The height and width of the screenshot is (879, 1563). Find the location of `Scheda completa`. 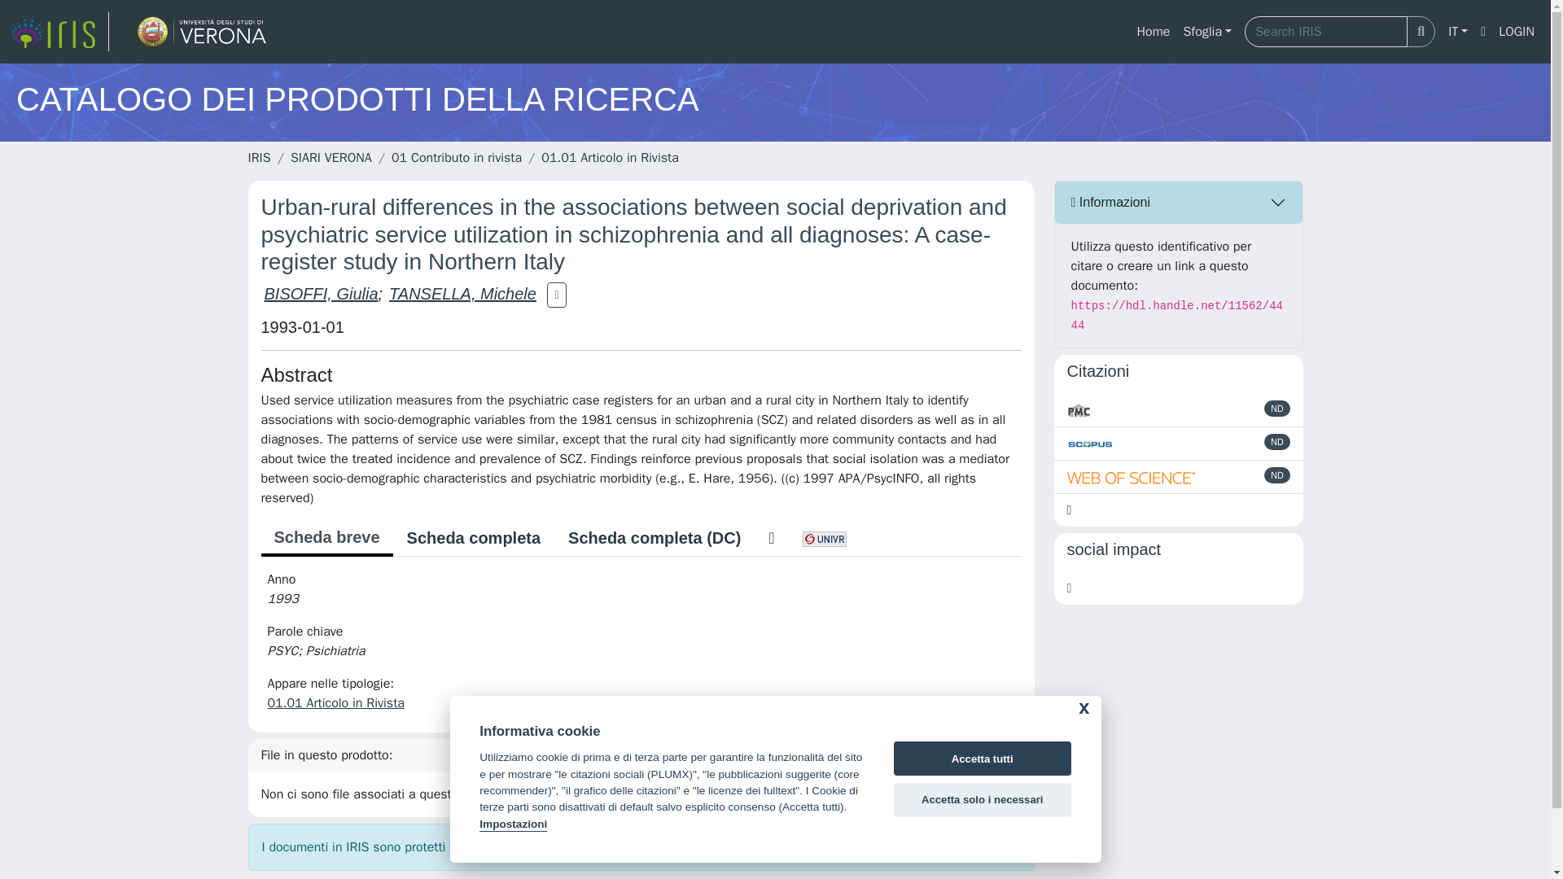

Scheda completa is located at coordinates (474, 537).